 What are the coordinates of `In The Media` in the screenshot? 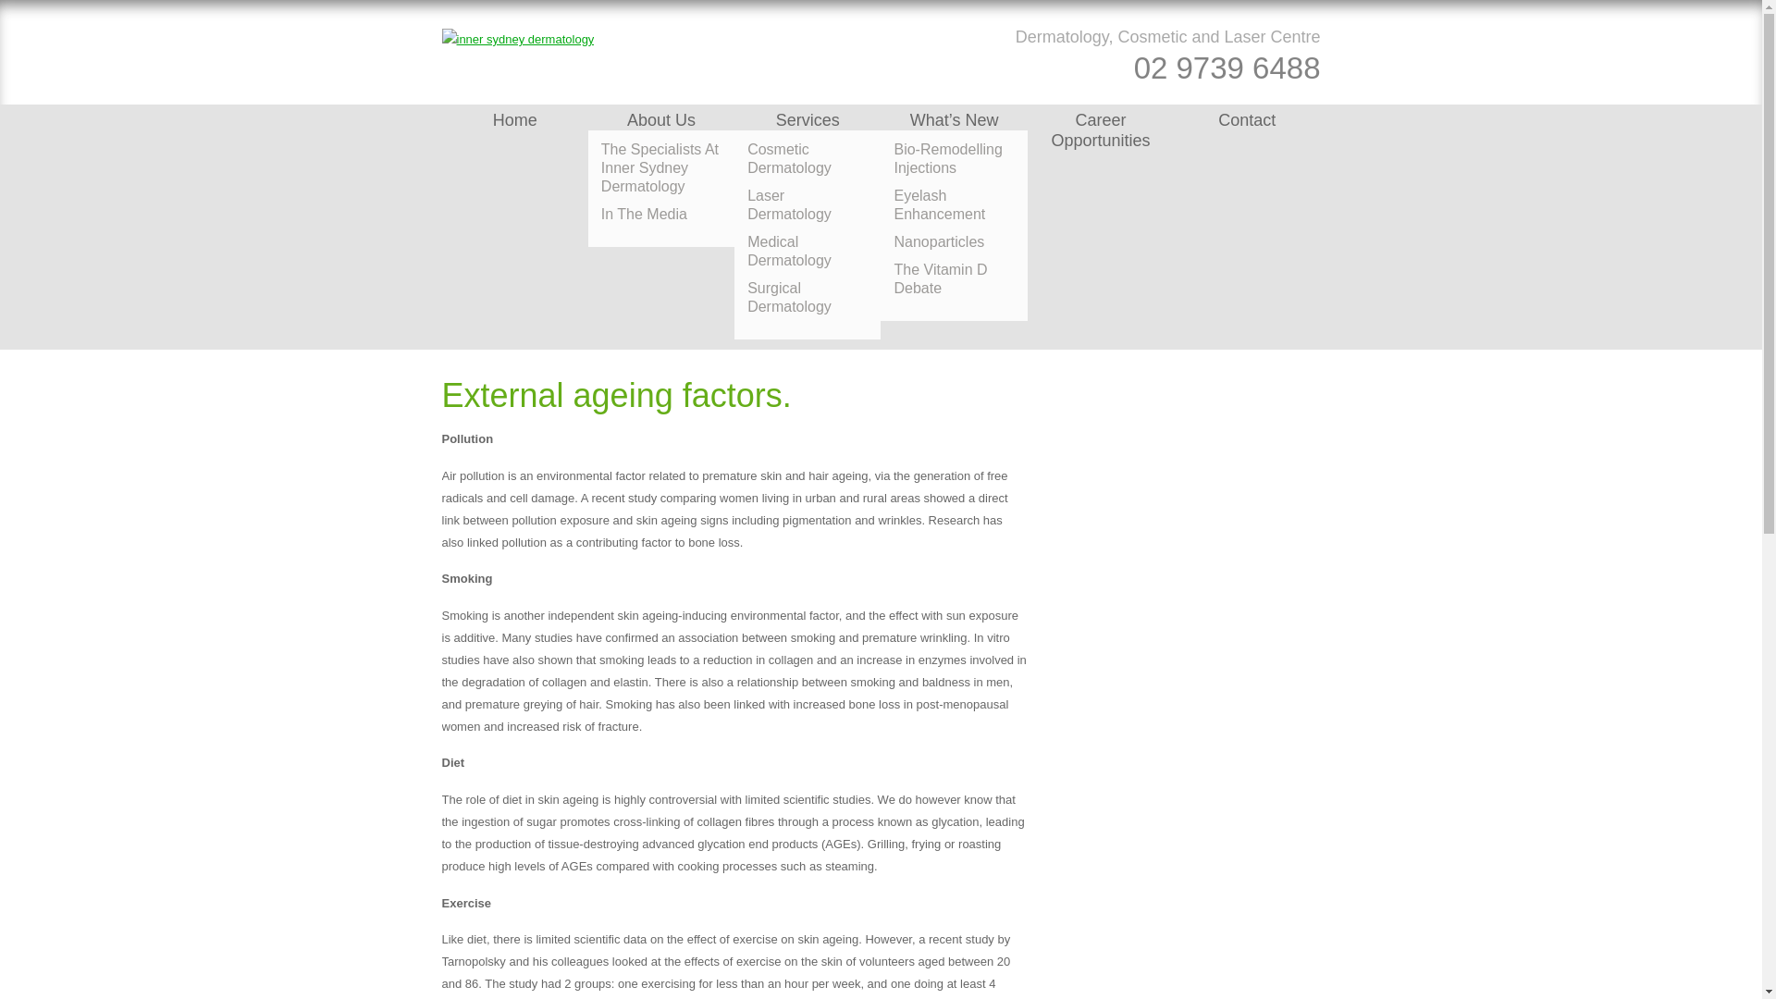 It's located at (660, 215).